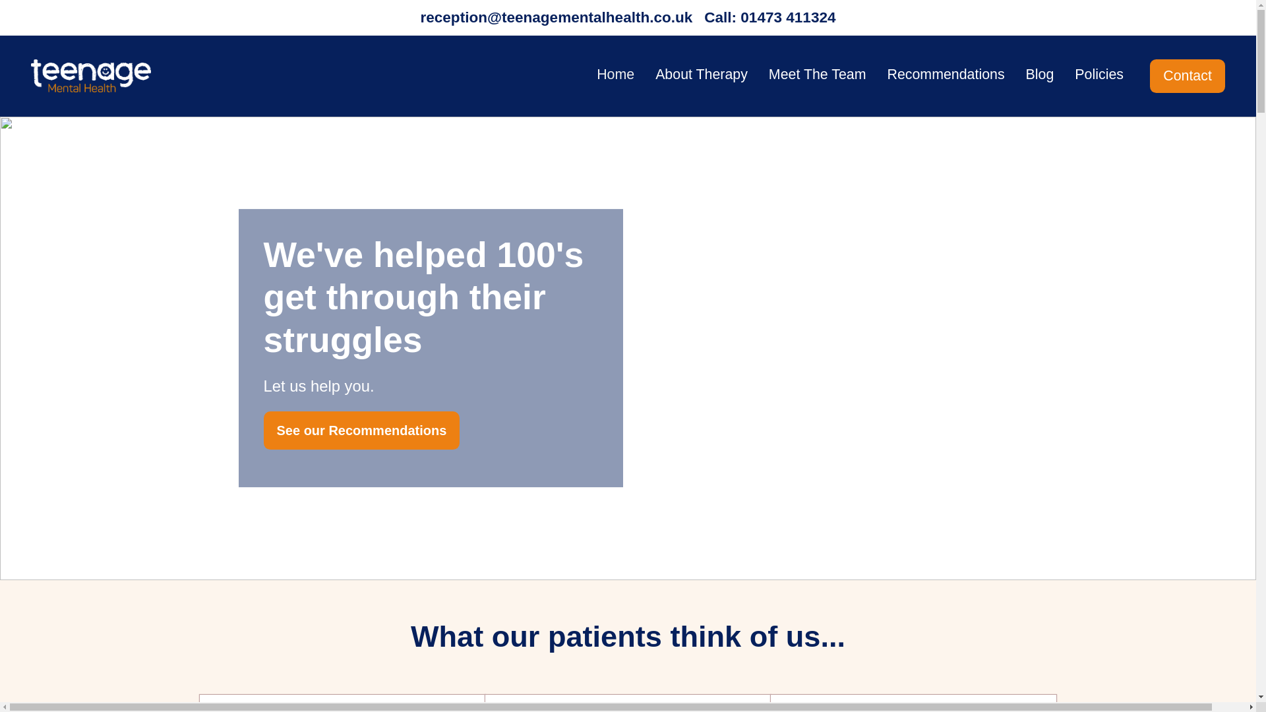  I want to click on Blog, so click(1040, 74).